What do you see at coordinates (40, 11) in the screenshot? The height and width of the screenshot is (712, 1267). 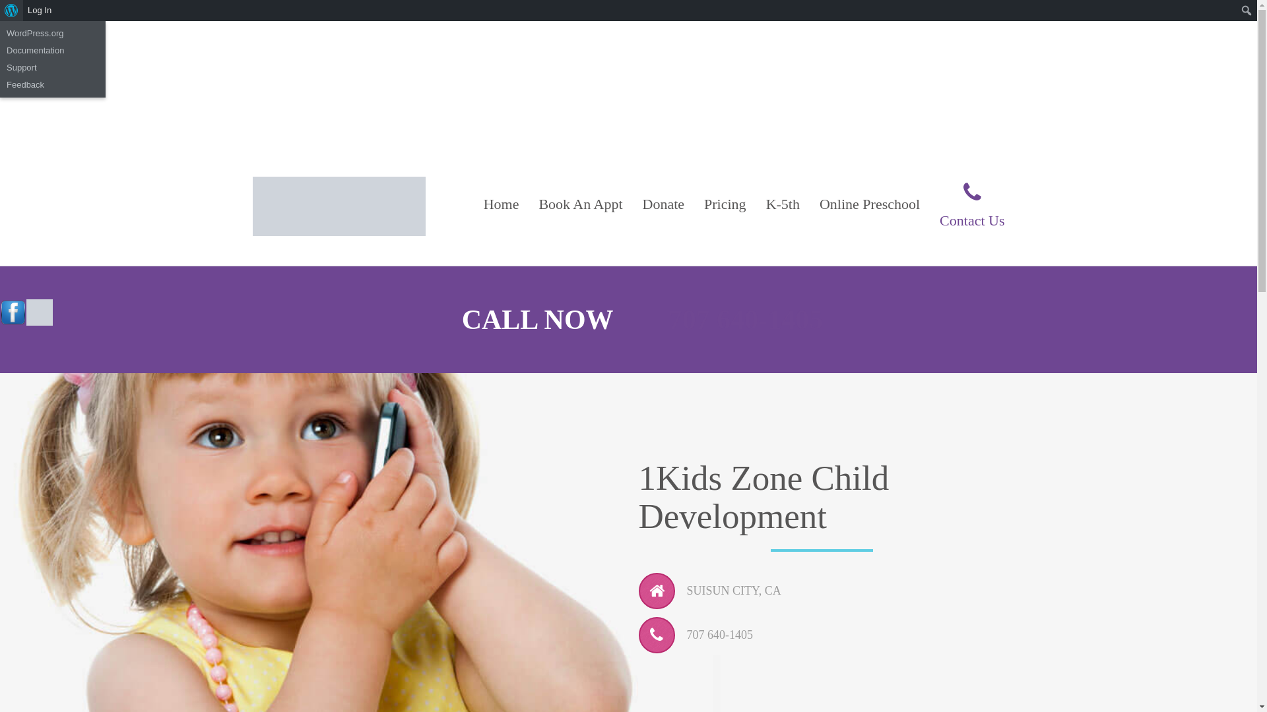 I see `Log In` at bounding box center [40, 11].